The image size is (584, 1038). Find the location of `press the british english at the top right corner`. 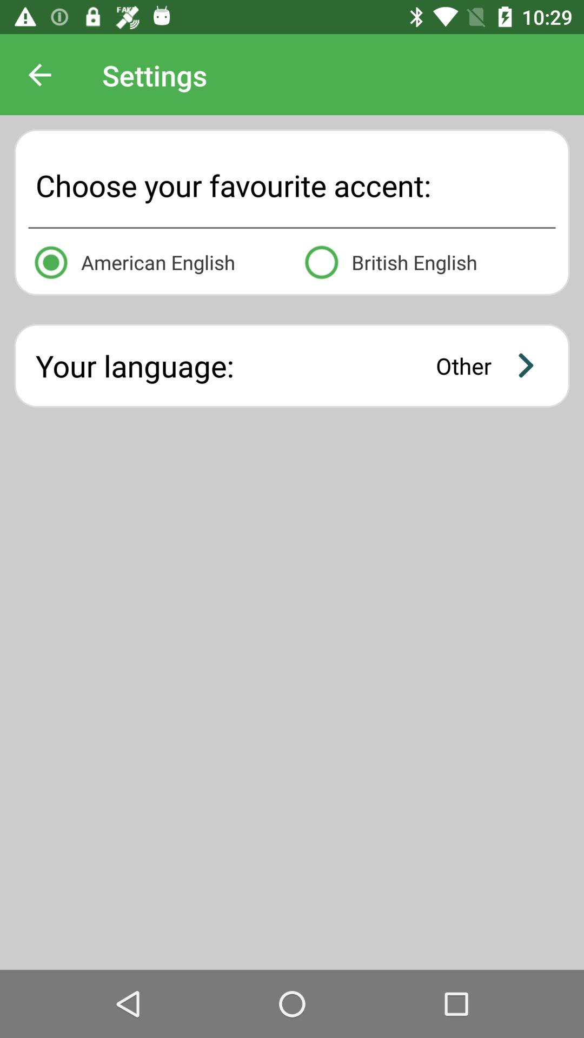

press the british english at the top right corner is located at coordinates (427, 261).